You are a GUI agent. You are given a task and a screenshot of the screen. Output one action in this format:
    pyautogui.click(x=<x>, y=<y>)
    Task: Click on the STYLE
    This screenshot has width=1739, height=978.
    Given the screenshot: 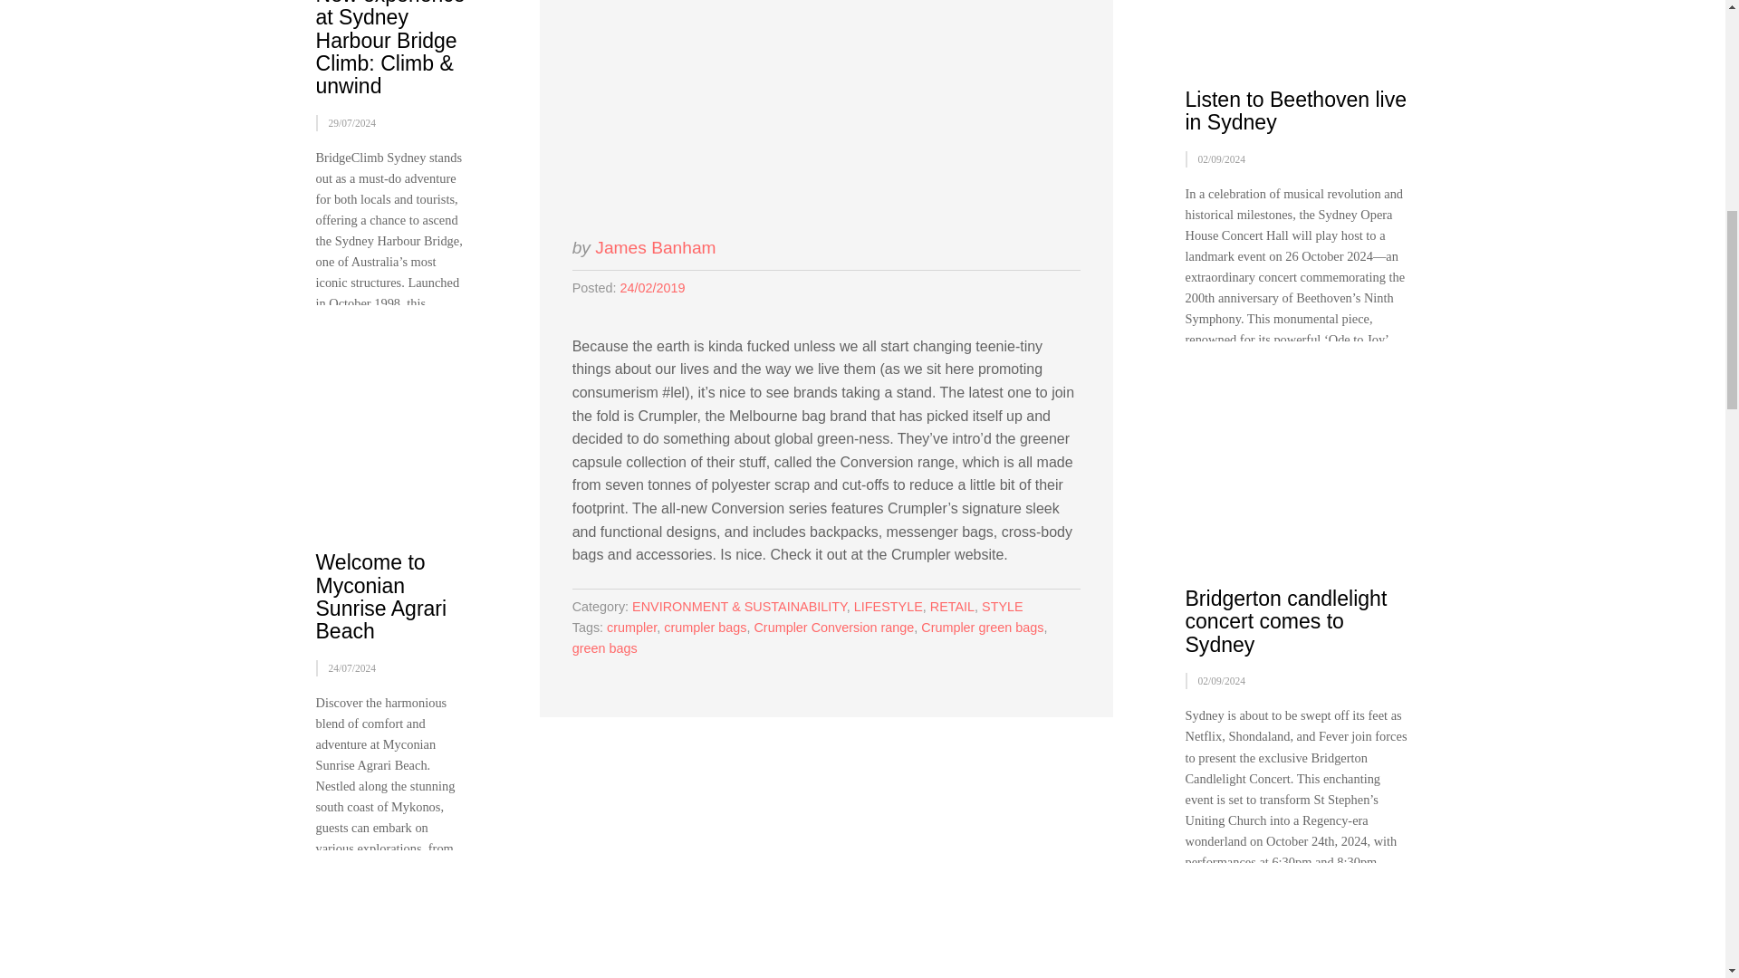 What is the action you would take?
    pyautogui.click(x=1003, y=607)
    